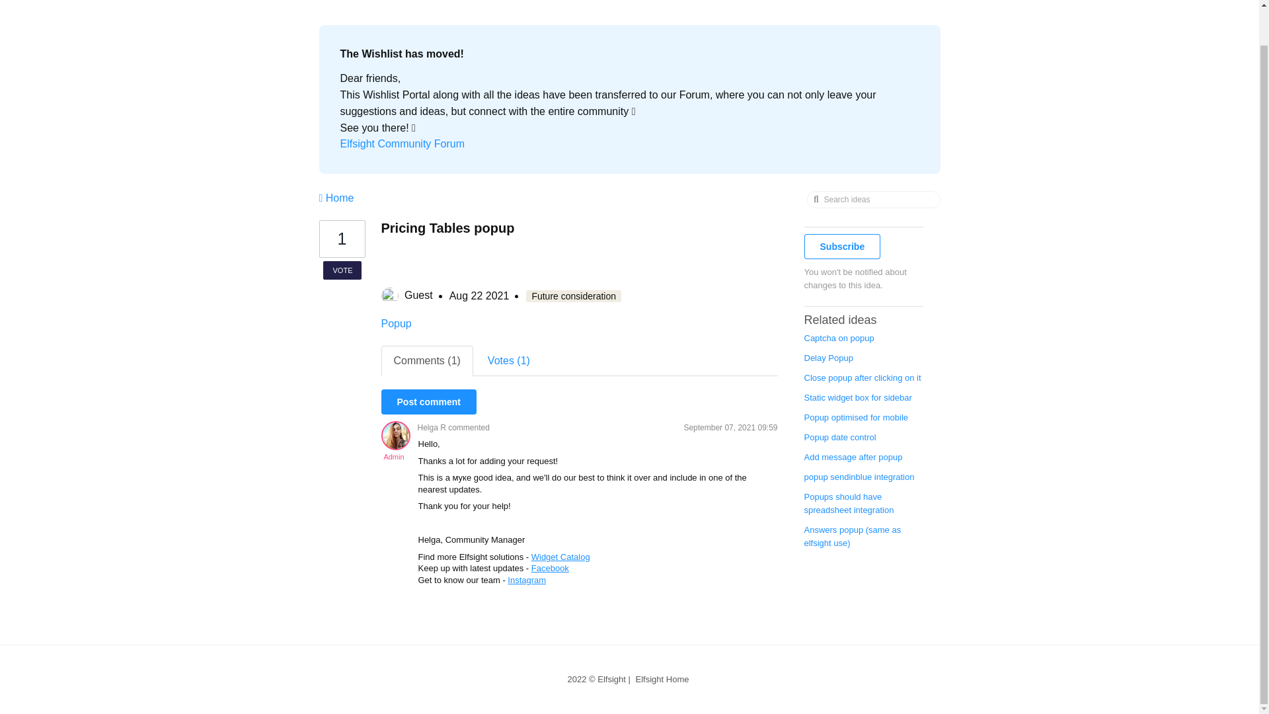 The image size is (1269, 714). Describe the element at coordinates (858, 477) in the screenshot. I see `popup sendinblue integration` at that location.